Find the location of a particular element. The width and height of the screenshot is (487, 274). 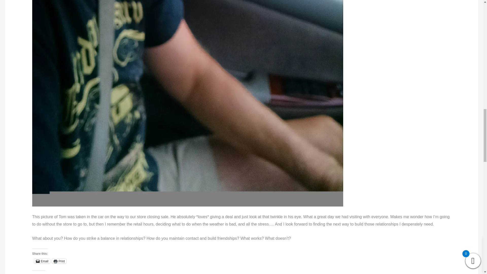

Click to print is located at coordinates (59, 261).